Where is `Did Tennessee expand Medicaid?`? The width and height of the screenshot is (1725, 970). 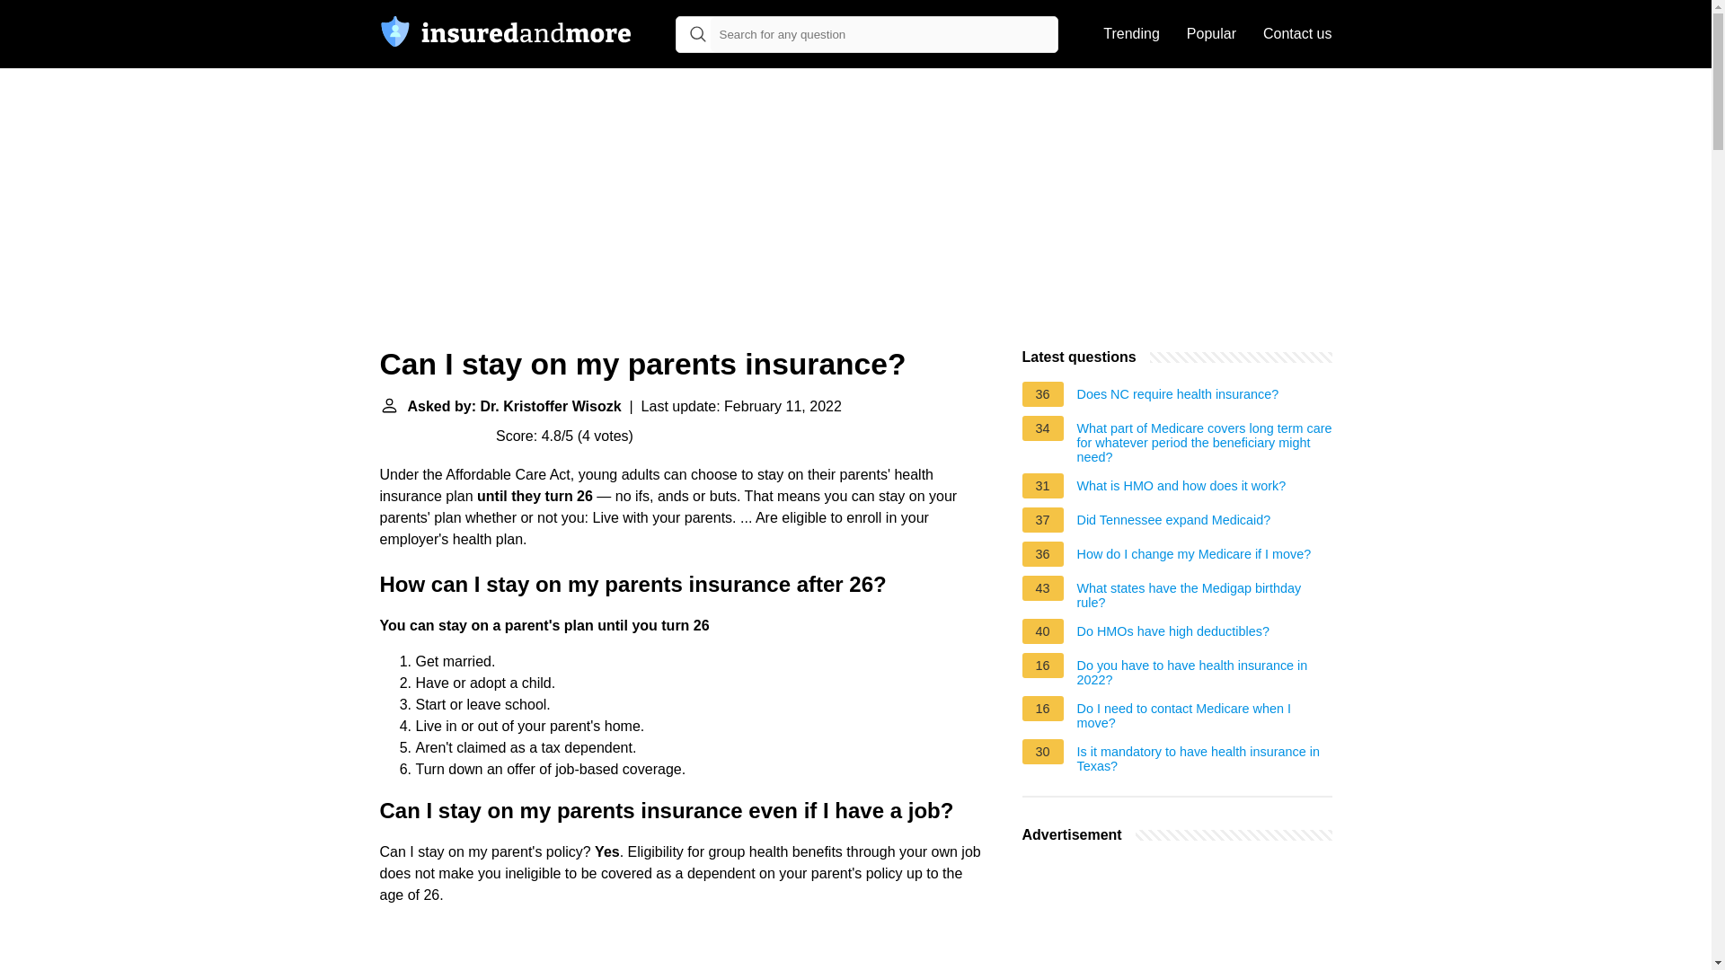
Did Tennessee expand Medicaid? is located at coordinates (1173, 523).